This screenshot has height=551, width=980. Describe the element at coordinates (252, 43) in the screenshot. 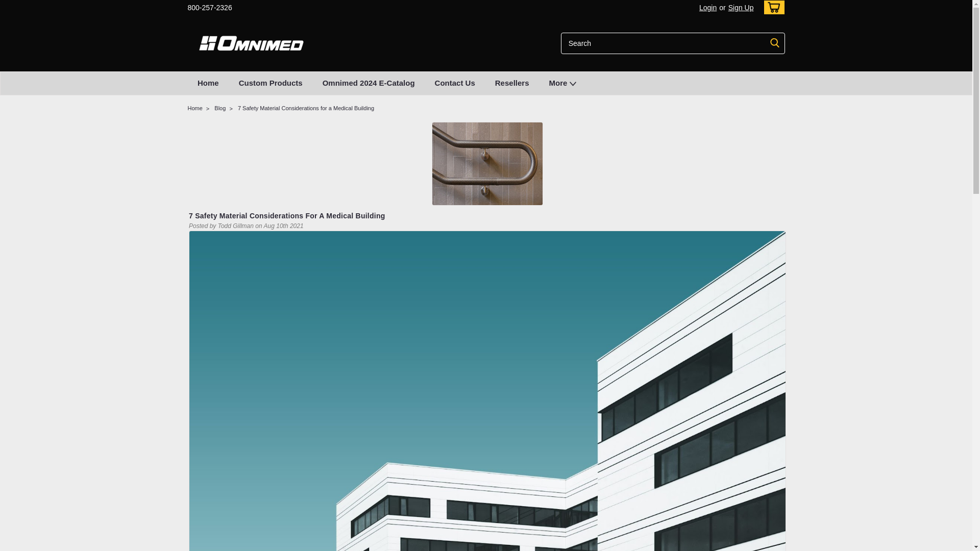

I see `Omnimed` at that location.